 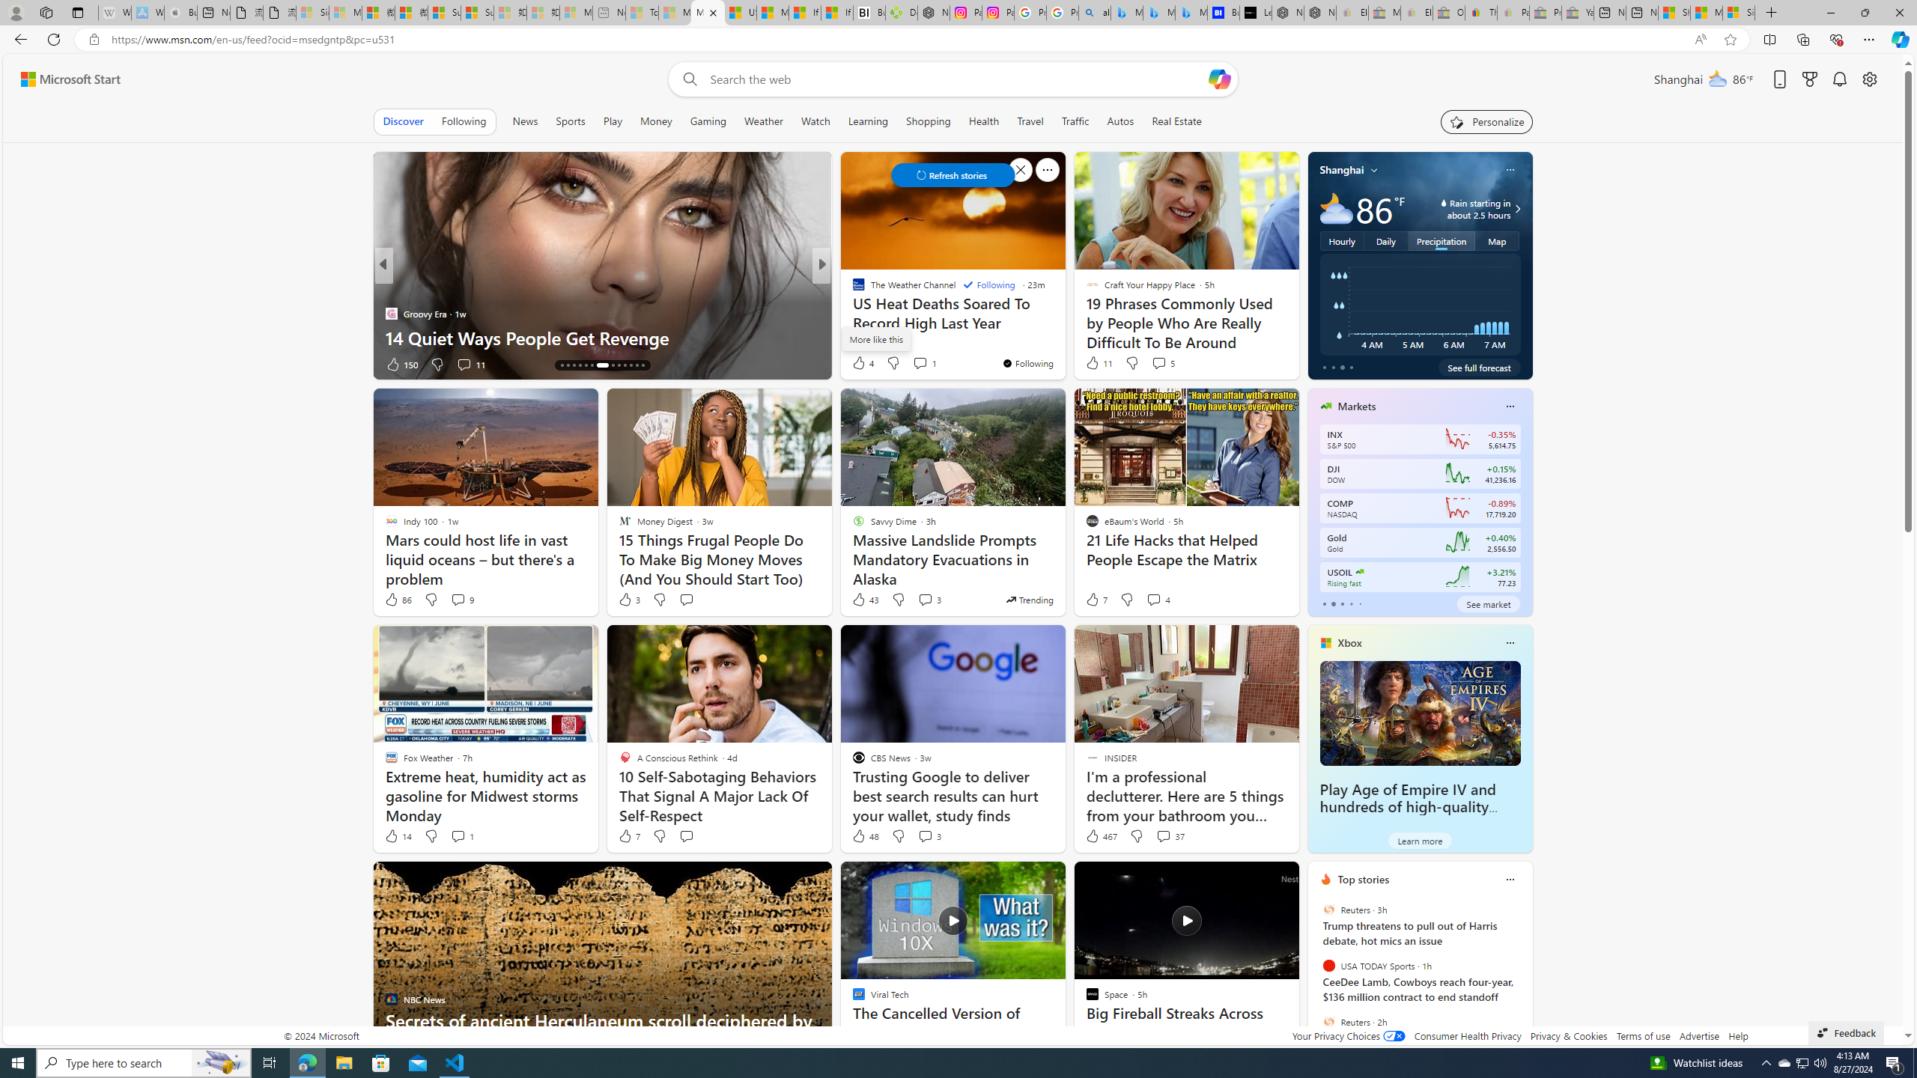 I want to click on Personalize your feed", so click(x=1487, y=121).